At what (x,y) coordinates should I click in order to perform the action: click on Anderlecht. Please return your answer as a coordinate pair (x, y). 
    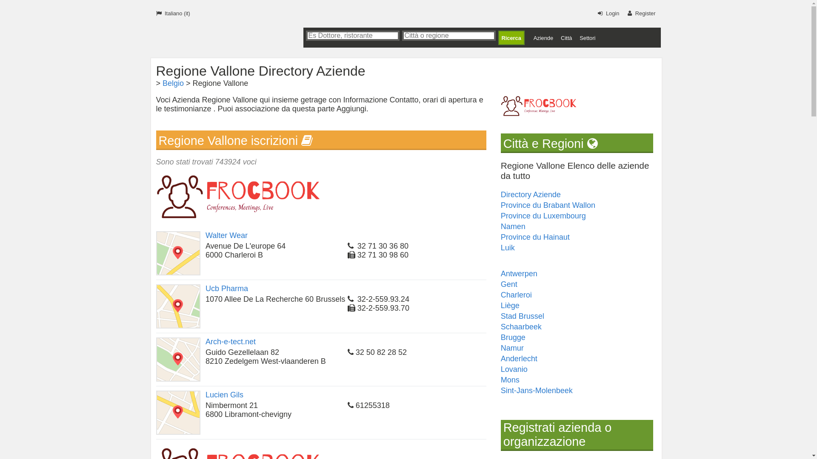
    Looking at the image, I should click on (519, 359).